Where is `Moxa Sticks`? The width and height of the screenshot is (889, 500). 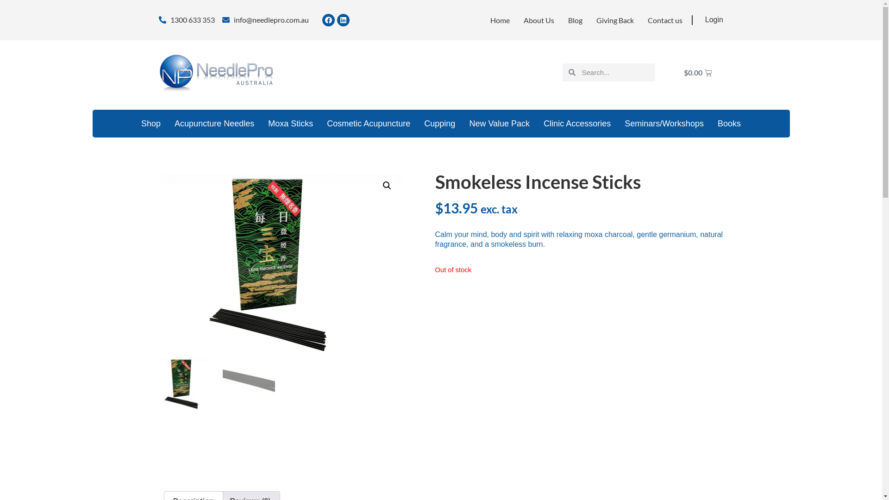
Moxa Sticks is located at coordinates (291, 124).